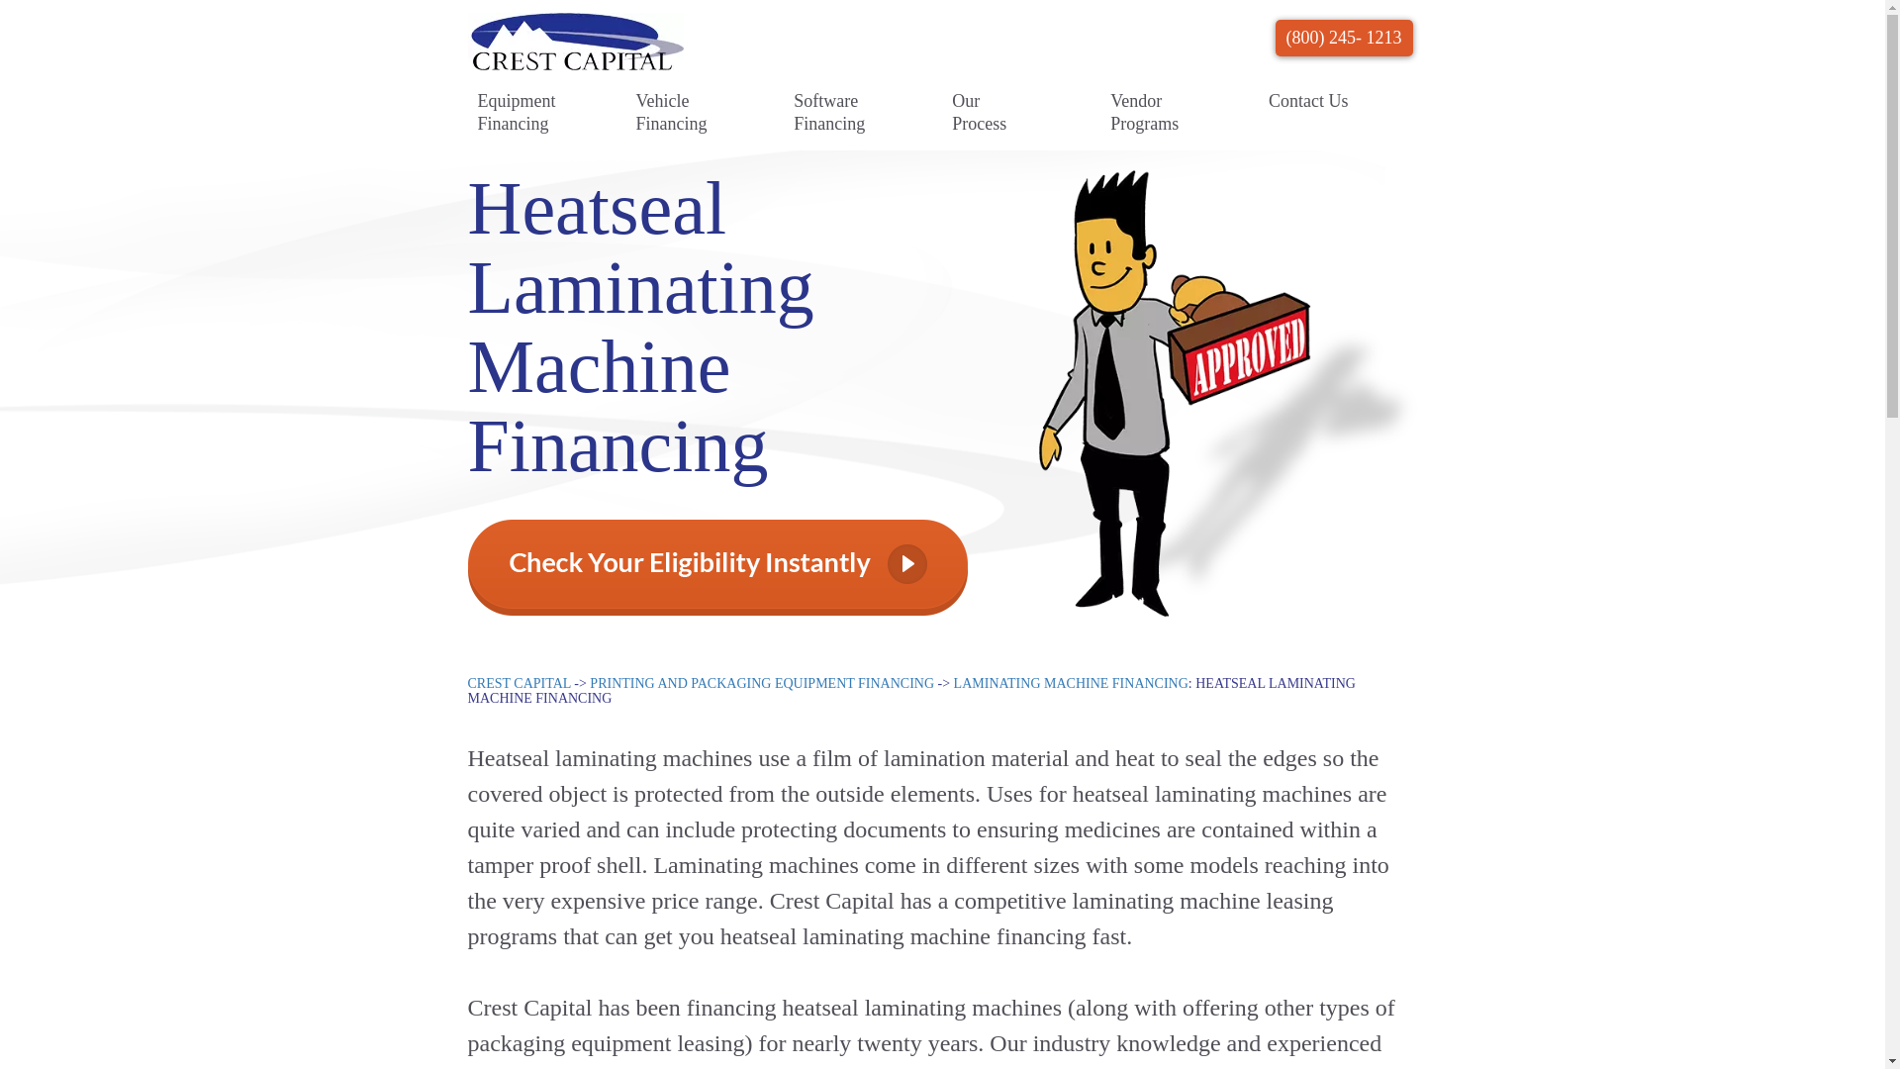 The height and width of the screenshot is (1069, 1900). What do you see at coordinates (762, 683) in the screenshot?
I see `PRINTING AND PACKAGING EQUIPMENT FINANCING` at bounding box center [762, 683].